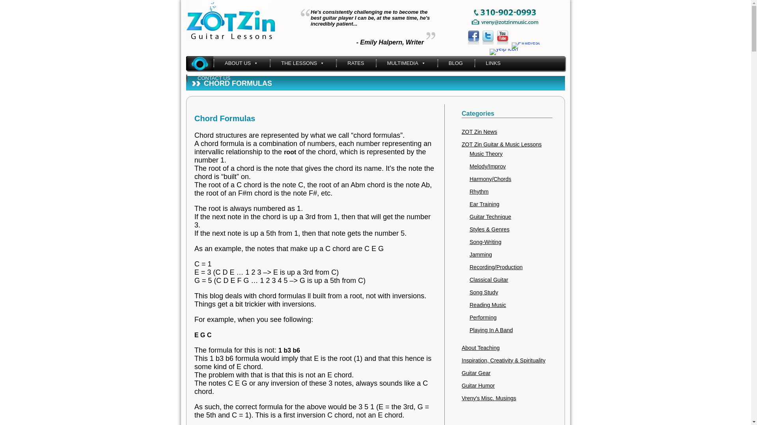 The height and width of the screenshot is (425, 757). What do you see at coordinates (200, 63) in the screenshot?
I see `HOME` at bounding box center [200, 63].